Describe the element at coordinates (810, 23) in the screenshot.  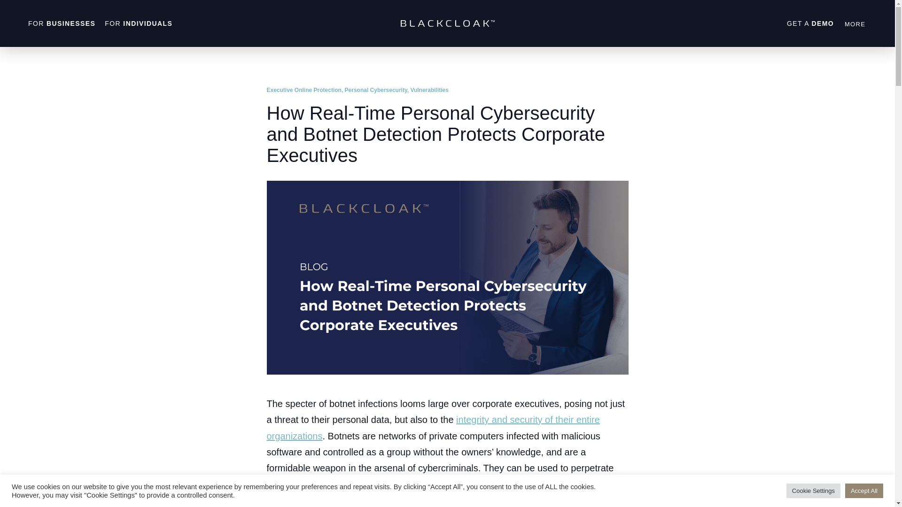
I see `GET A DEMO` at that location.